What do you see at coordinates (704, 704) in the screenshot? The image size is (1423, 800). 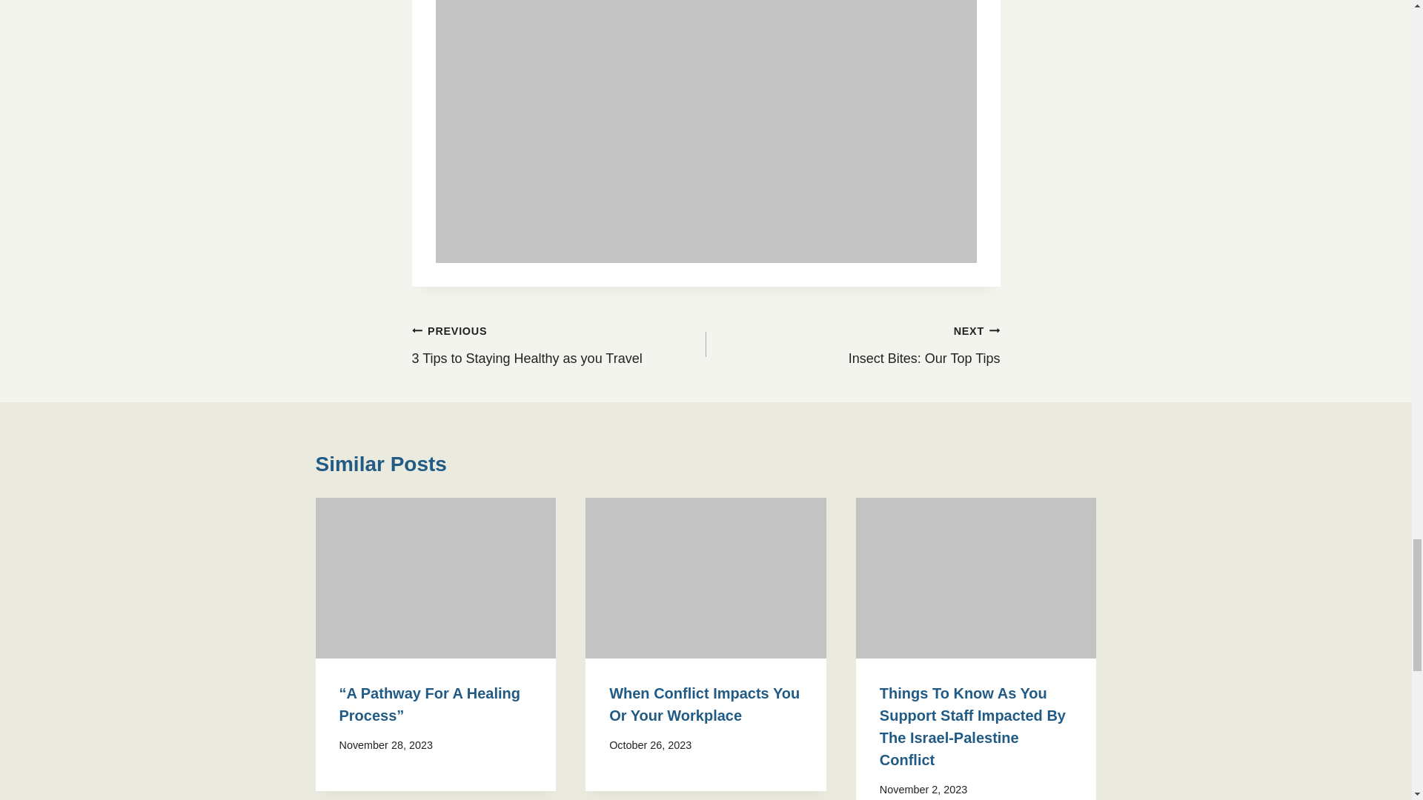 I see `When Conflict Impacts You Or Your Workplace` at bounding box center [704, 704].